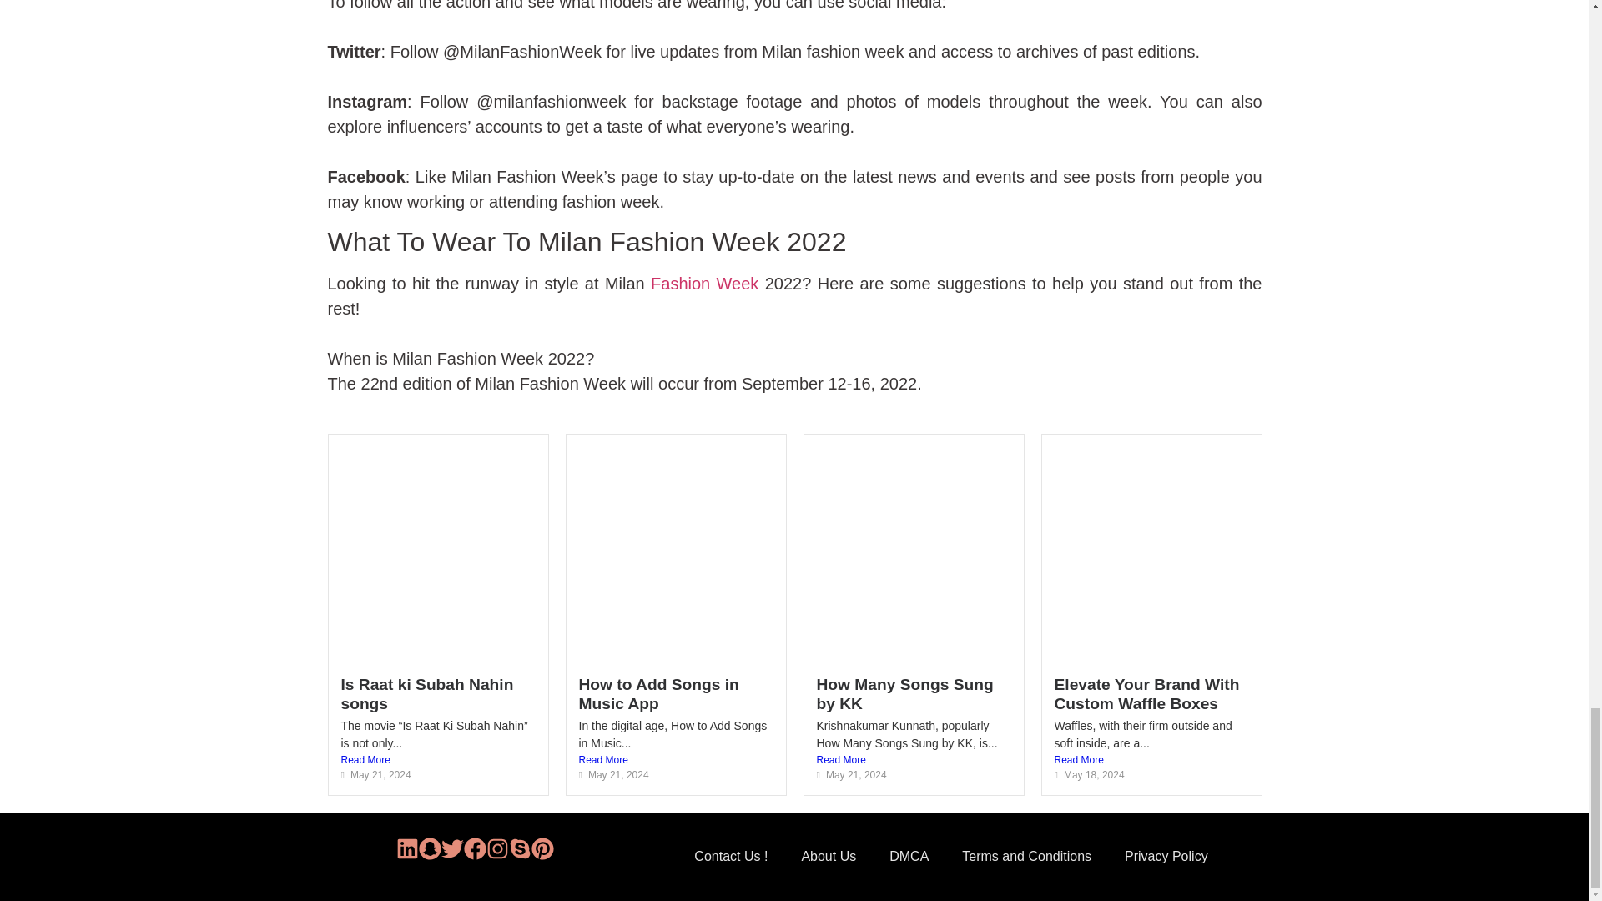  What do you see at coordinates (426, 694) in the screenshot?
I see `Is Raat ki Subah Nahin songs` at bounding box center [426, 694].